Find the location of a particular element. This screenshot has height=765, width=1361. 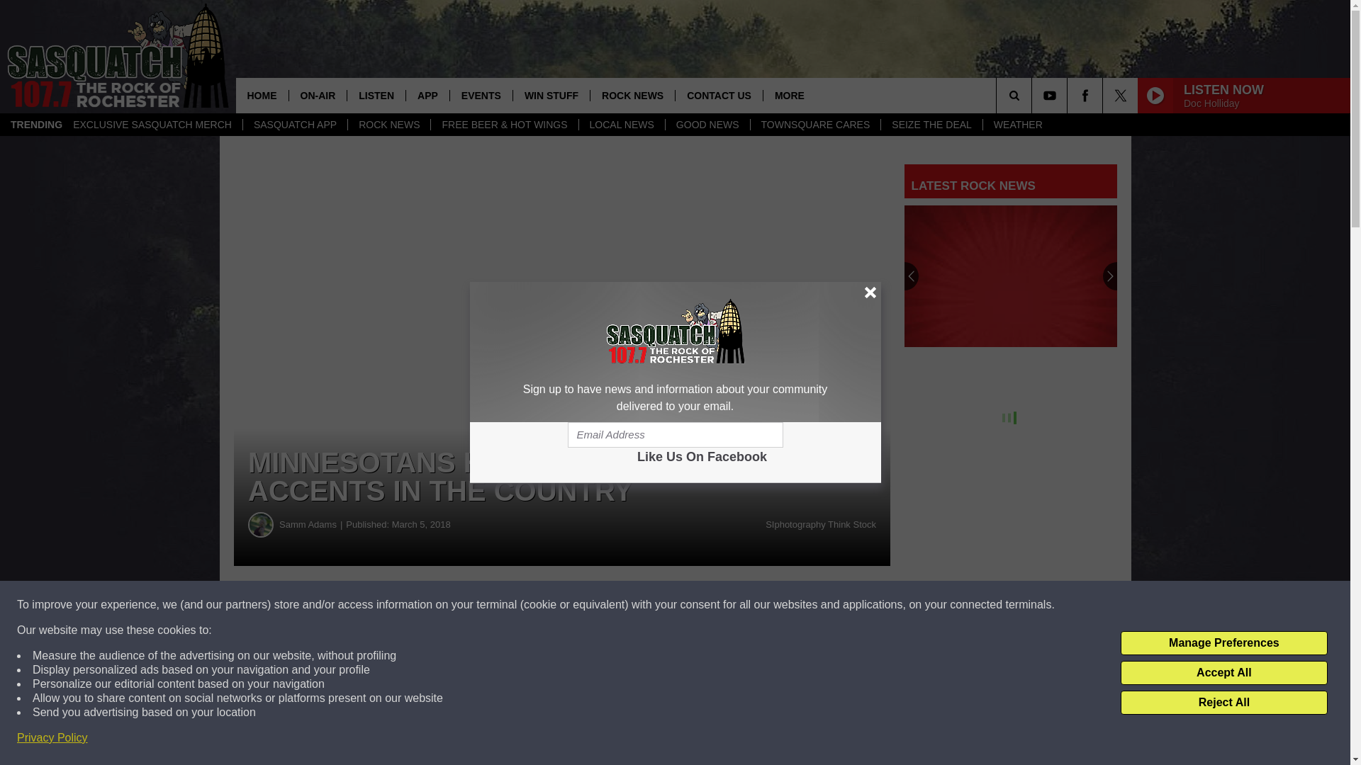

WIN STUFF is located at coordinates (551, 95).